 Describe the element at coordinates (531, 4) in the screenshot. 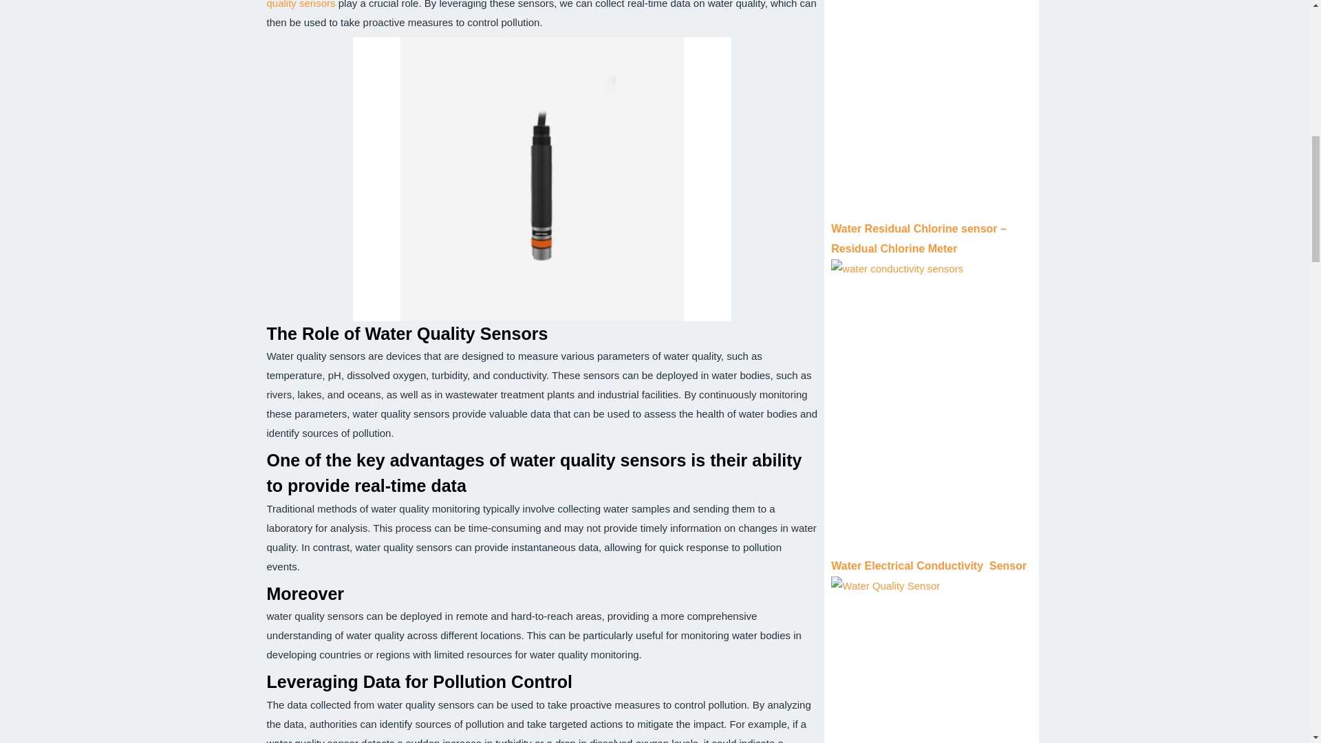

I see `water quality sensors` at that location.